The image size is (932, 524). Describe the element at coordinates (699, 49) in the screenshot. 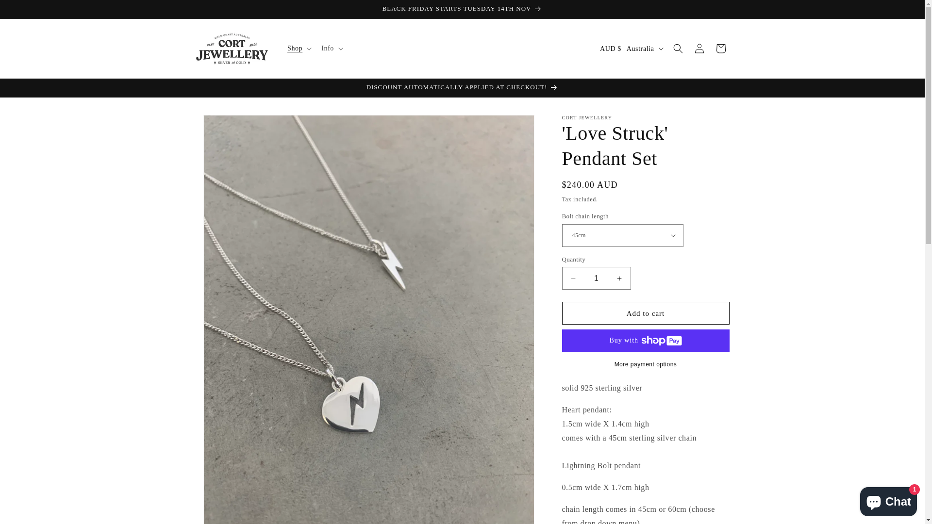

I see `Log in` at that location.